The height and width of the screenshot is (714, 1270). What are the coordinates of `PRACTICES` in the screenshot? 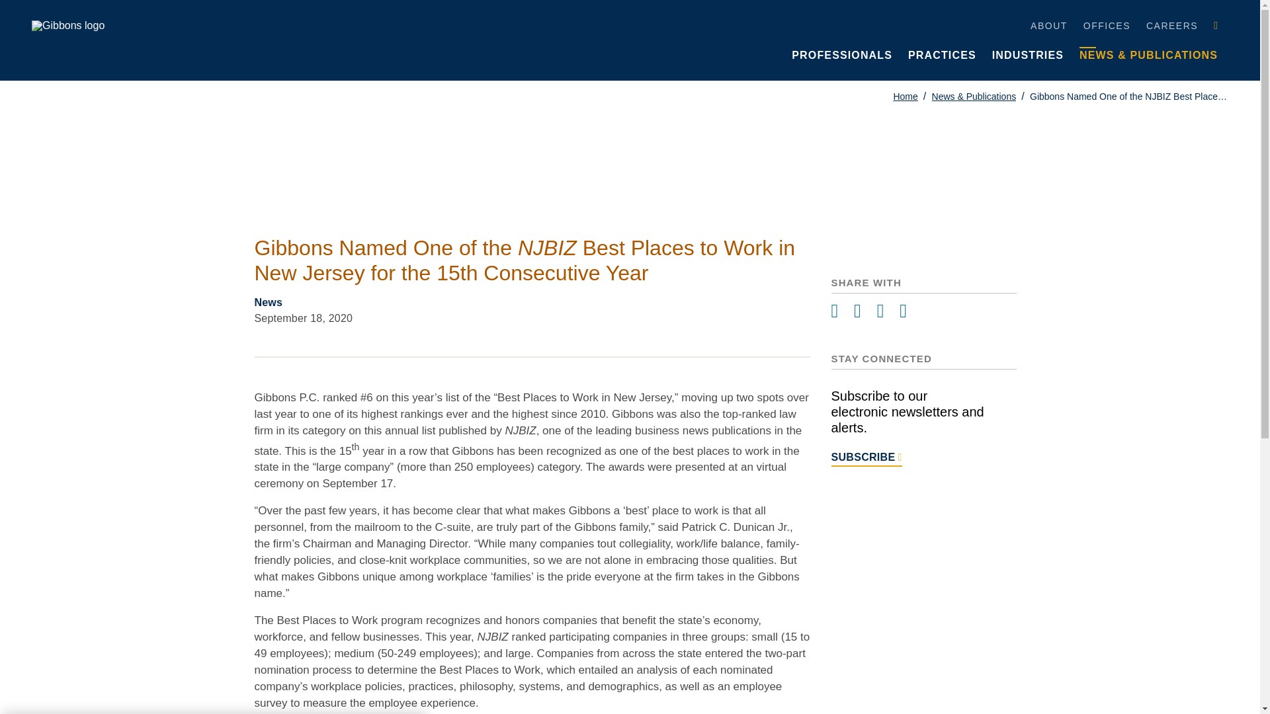 It's located at (942, 54).